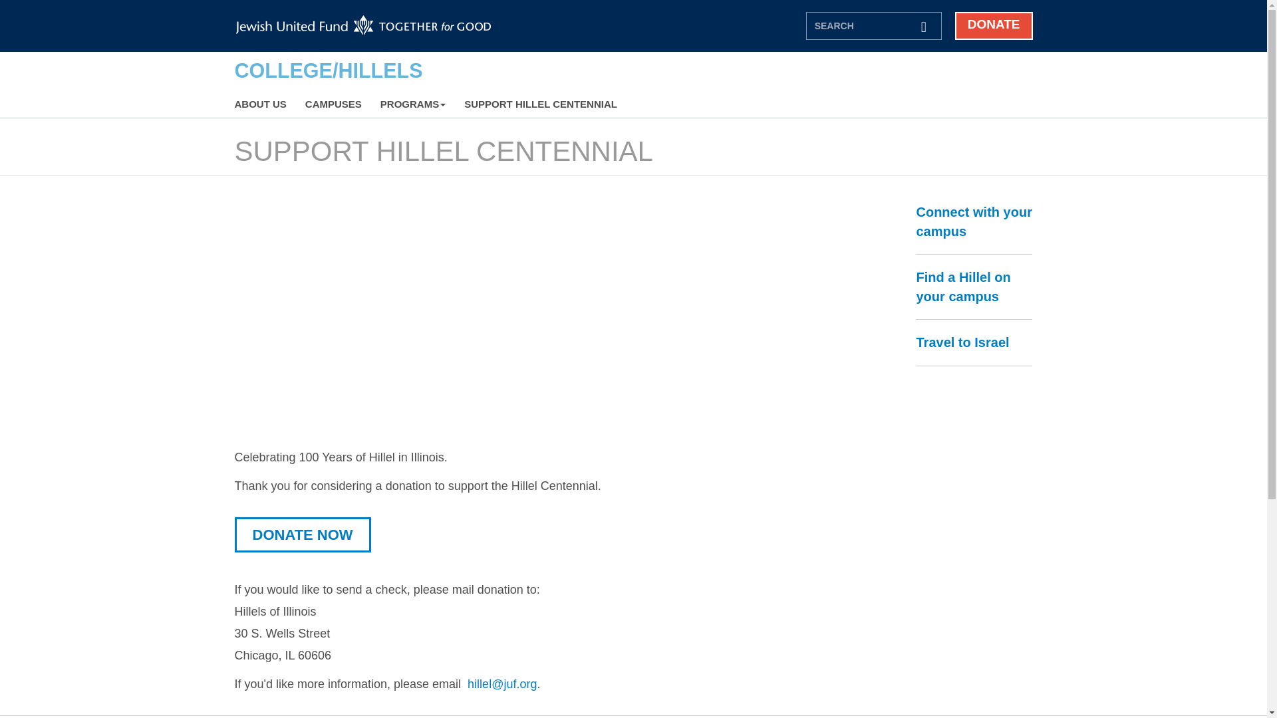 Image resolution: width=1277 pixels, height=718 pixels. What do you see at coordinates (962, 342) in the screenshot?
I see `Travel to Israel` at bounding box center [962, 342].